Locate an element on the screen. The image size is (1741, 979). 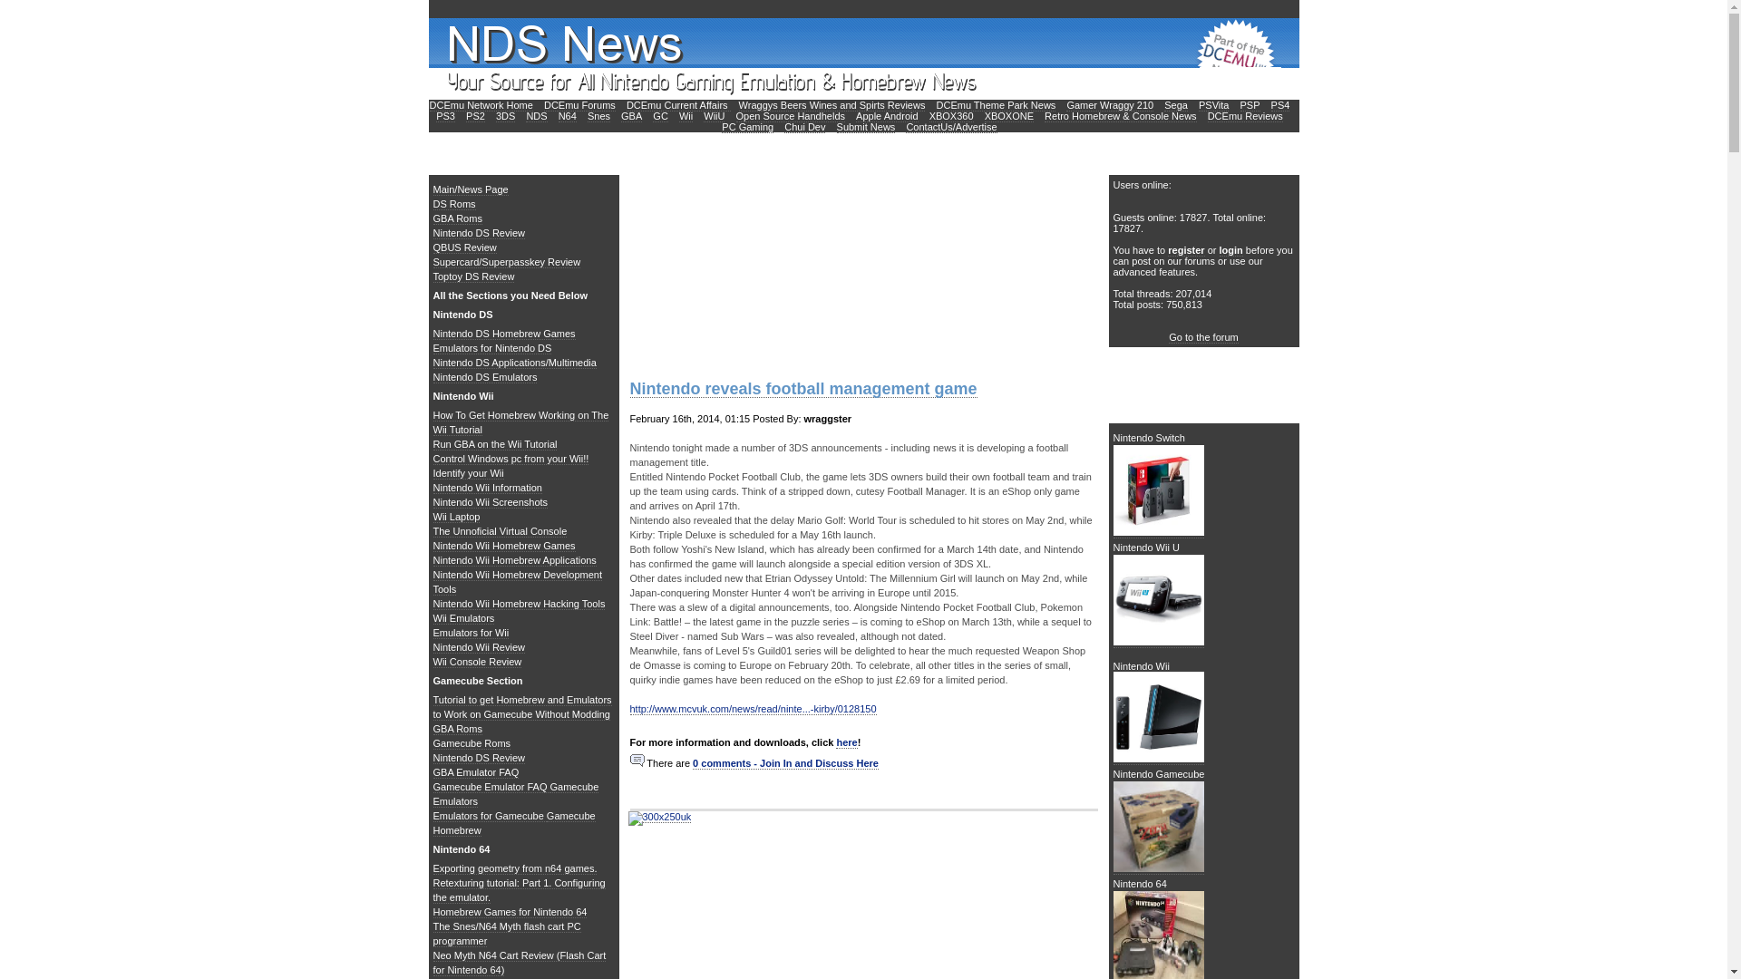
Sega is located at coordinates (1175, 105).